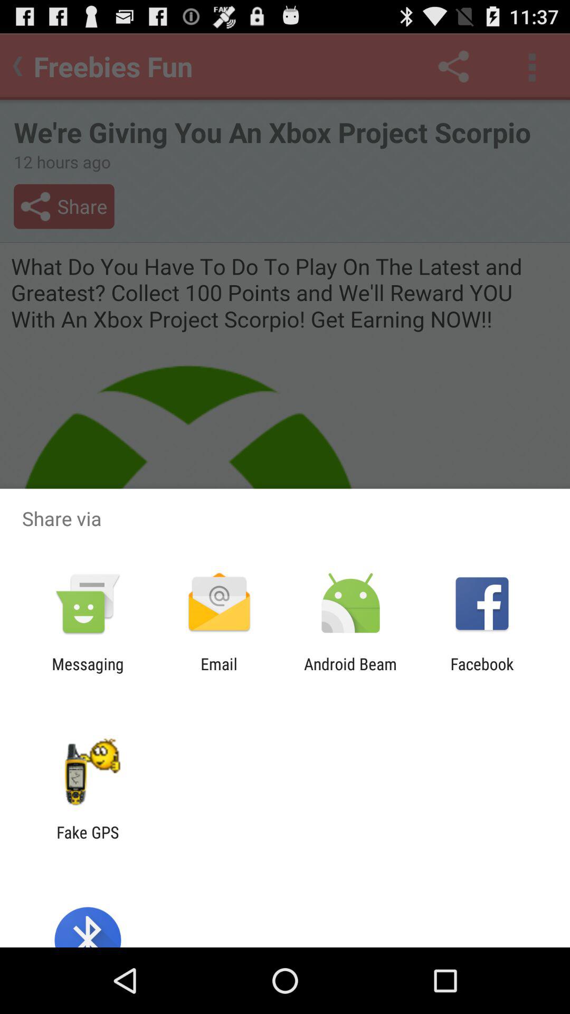 The width and height of the screenshot is (570, 1014). What do you see at coordinates (88, 673) in the screenshot?
I see `press app to the left of email` at bounding box center [88, 673].